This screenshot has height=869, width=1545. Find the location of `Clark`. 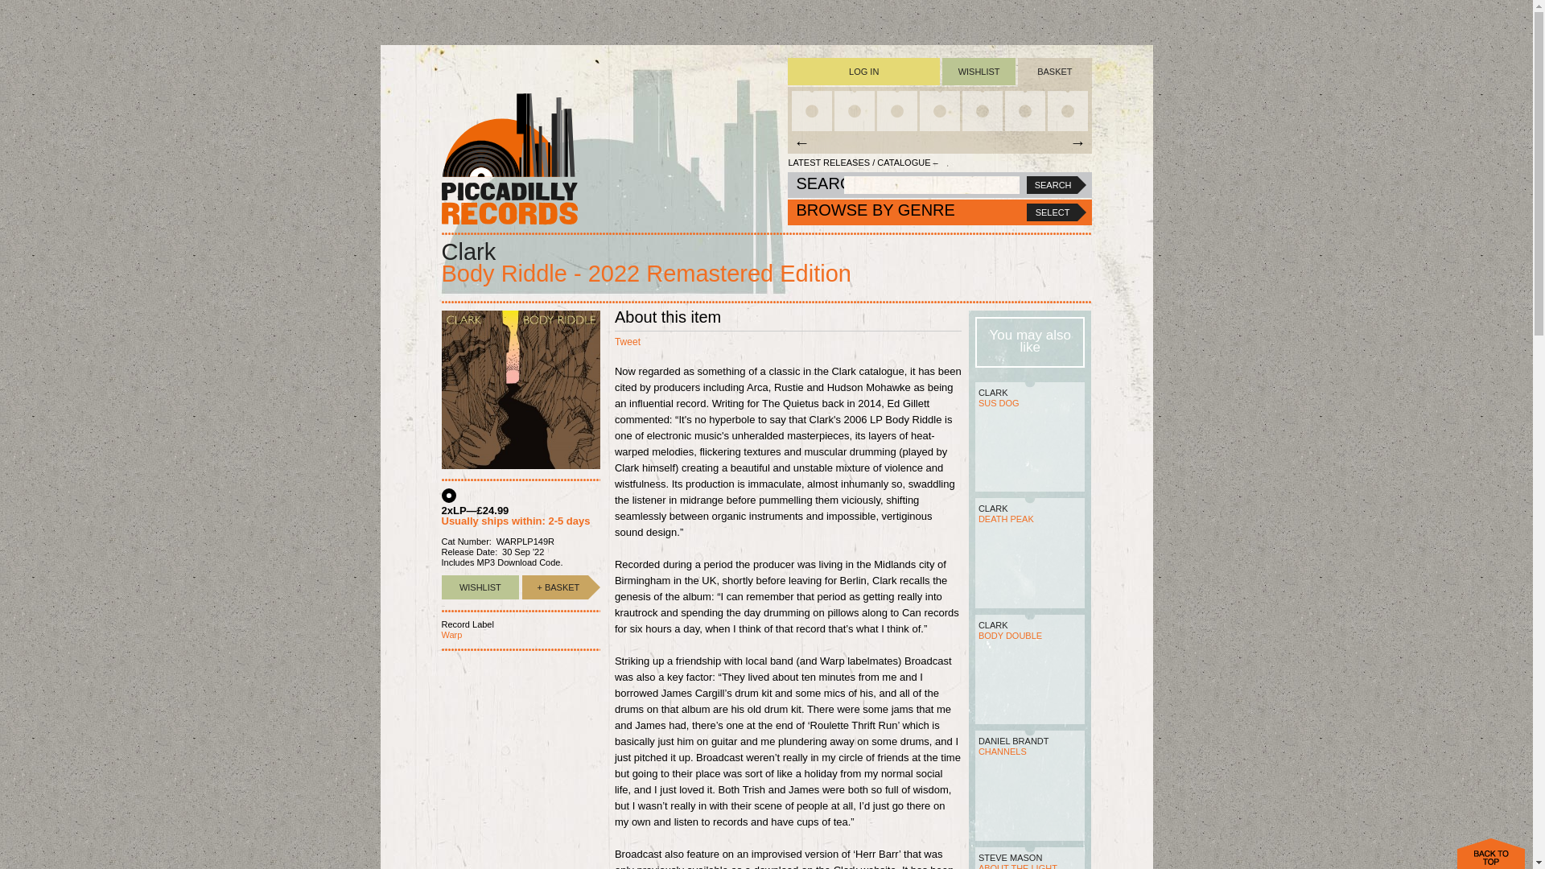

Clark is located at coordinates (468, 252).